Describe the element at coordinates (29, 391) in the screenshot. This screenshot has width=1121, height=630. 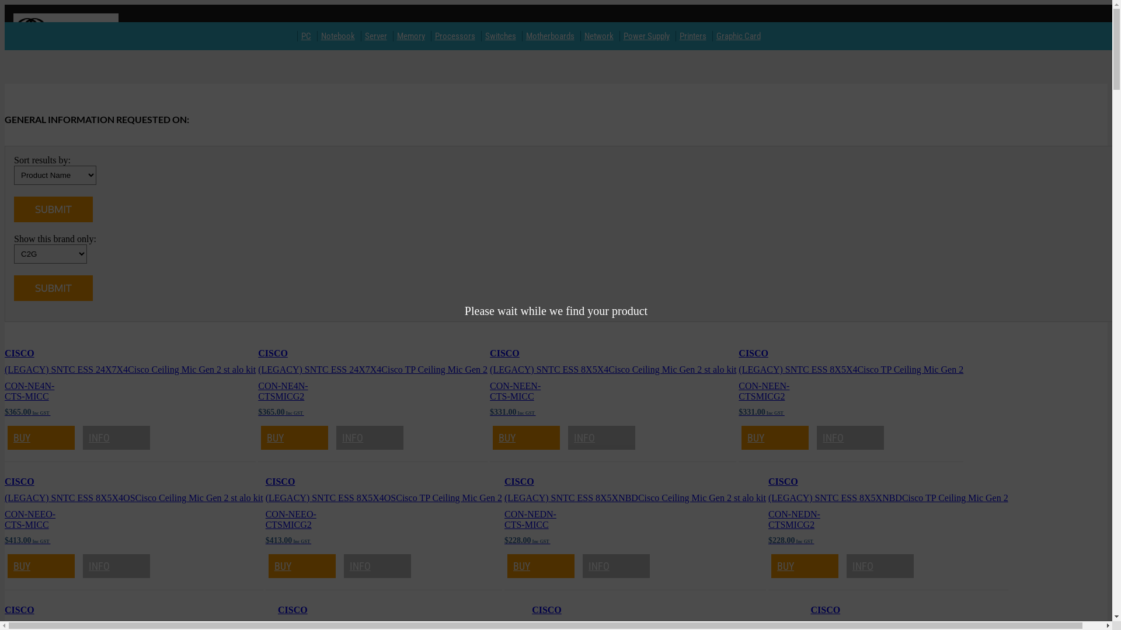
I see `CON-NE4N-
CTS-MICC` at that location.